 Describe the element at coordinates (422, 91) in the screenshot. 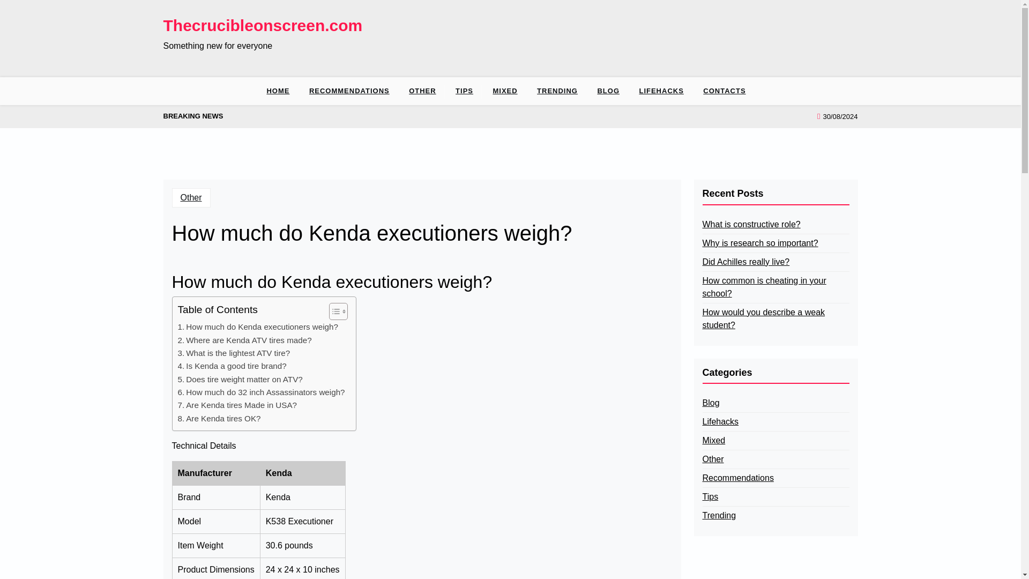

I see `OTHER` at that location.